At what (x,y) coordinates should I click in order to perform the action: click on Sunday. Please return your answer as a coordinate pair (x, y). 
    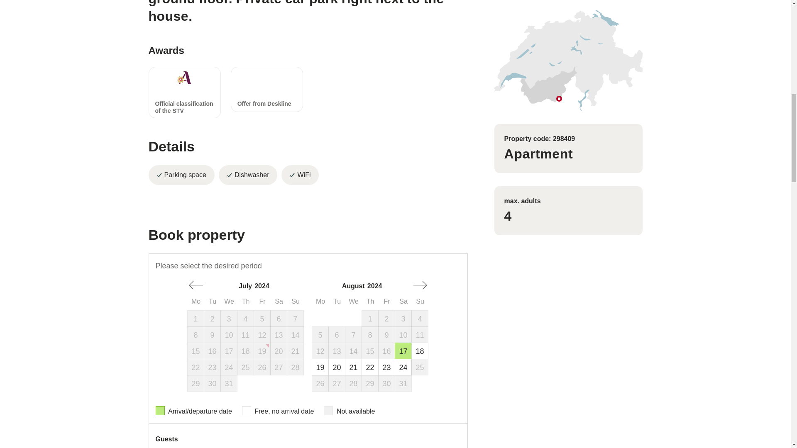
    Looking at the image, I should click on (296, 301).